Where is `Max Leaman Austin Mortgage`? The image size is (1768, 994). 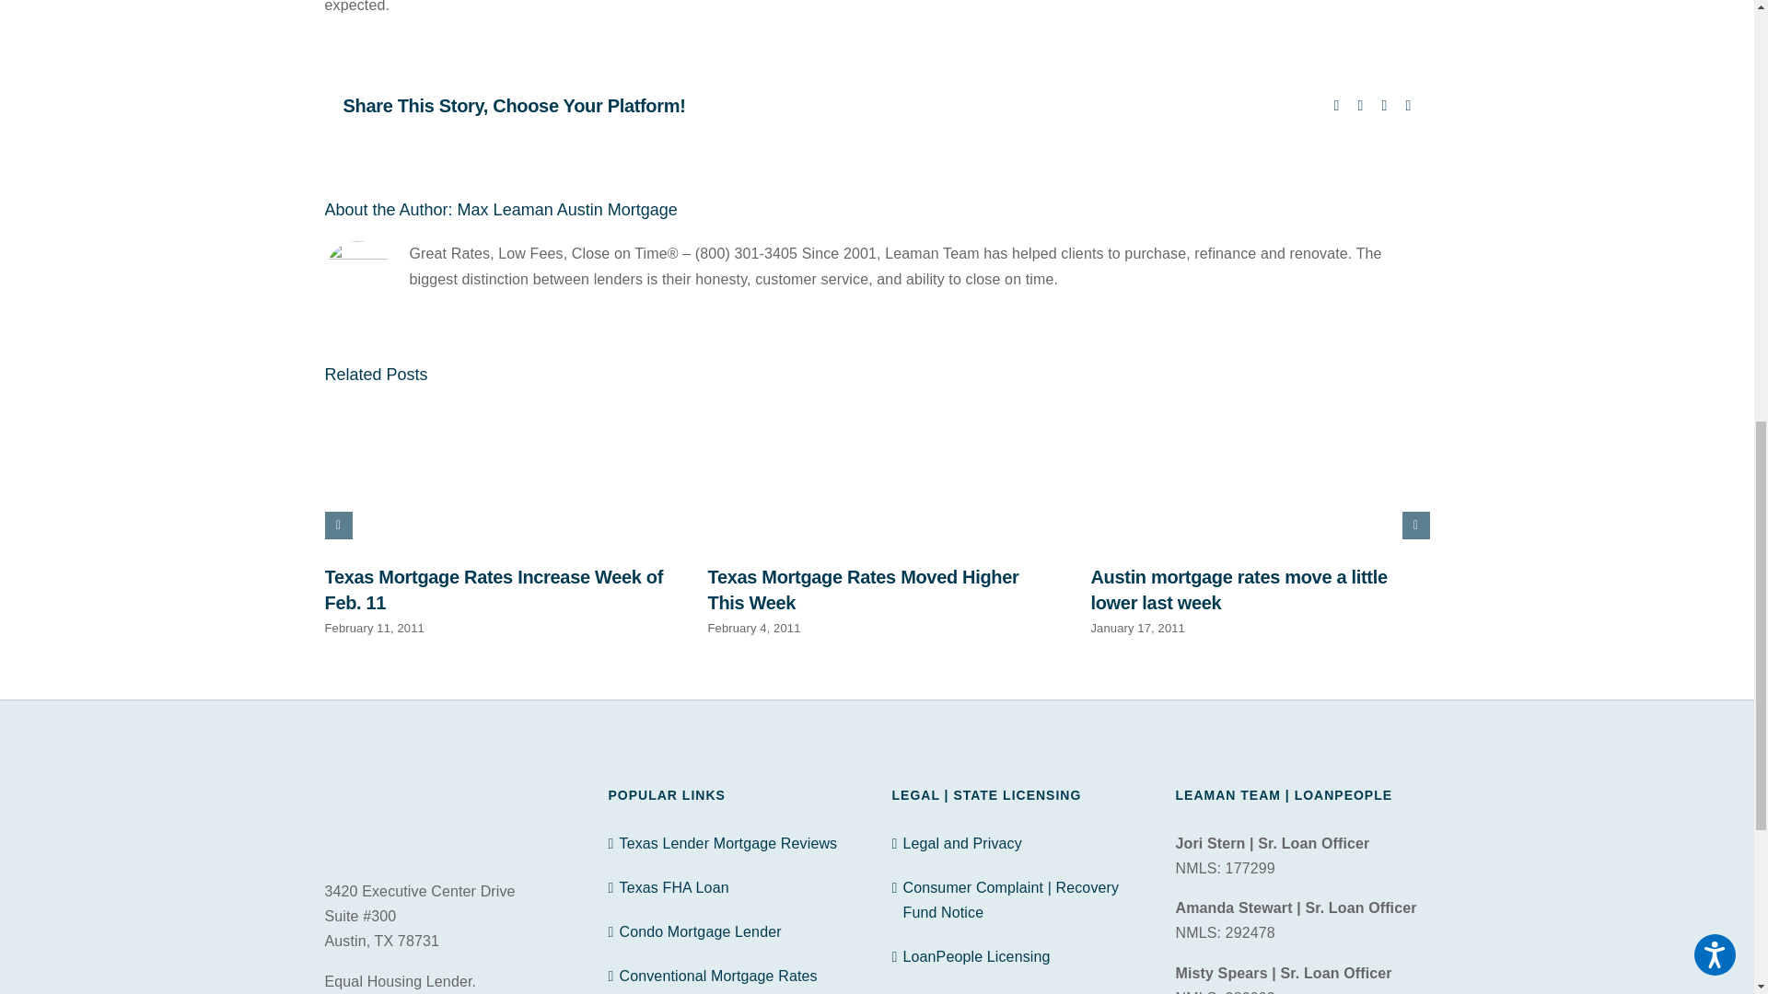 Max Leaman Austin Mortgage is located at coordinates (567, 210).